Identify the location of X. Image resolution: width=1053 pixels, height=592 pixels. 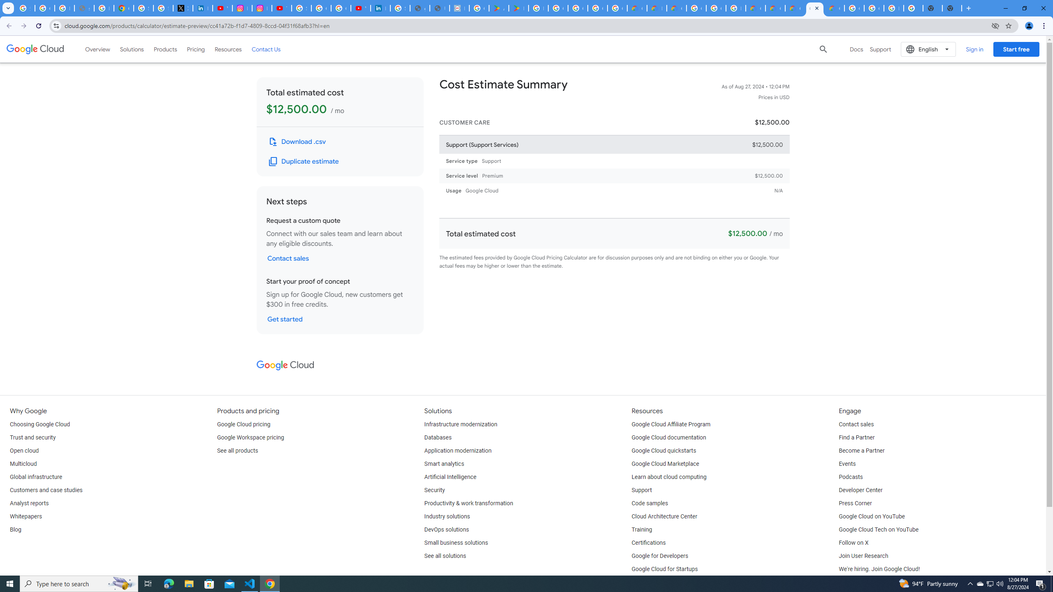
(183, 8).